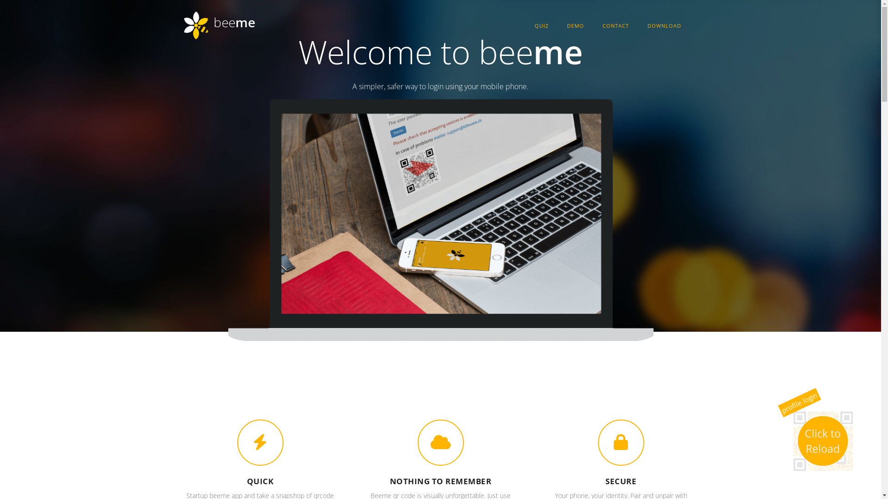 The image size is (888, 499). What do you see at coordinates (575, 26) in the screenshot?
I see `DEMO` at bounding box center [575, 26].